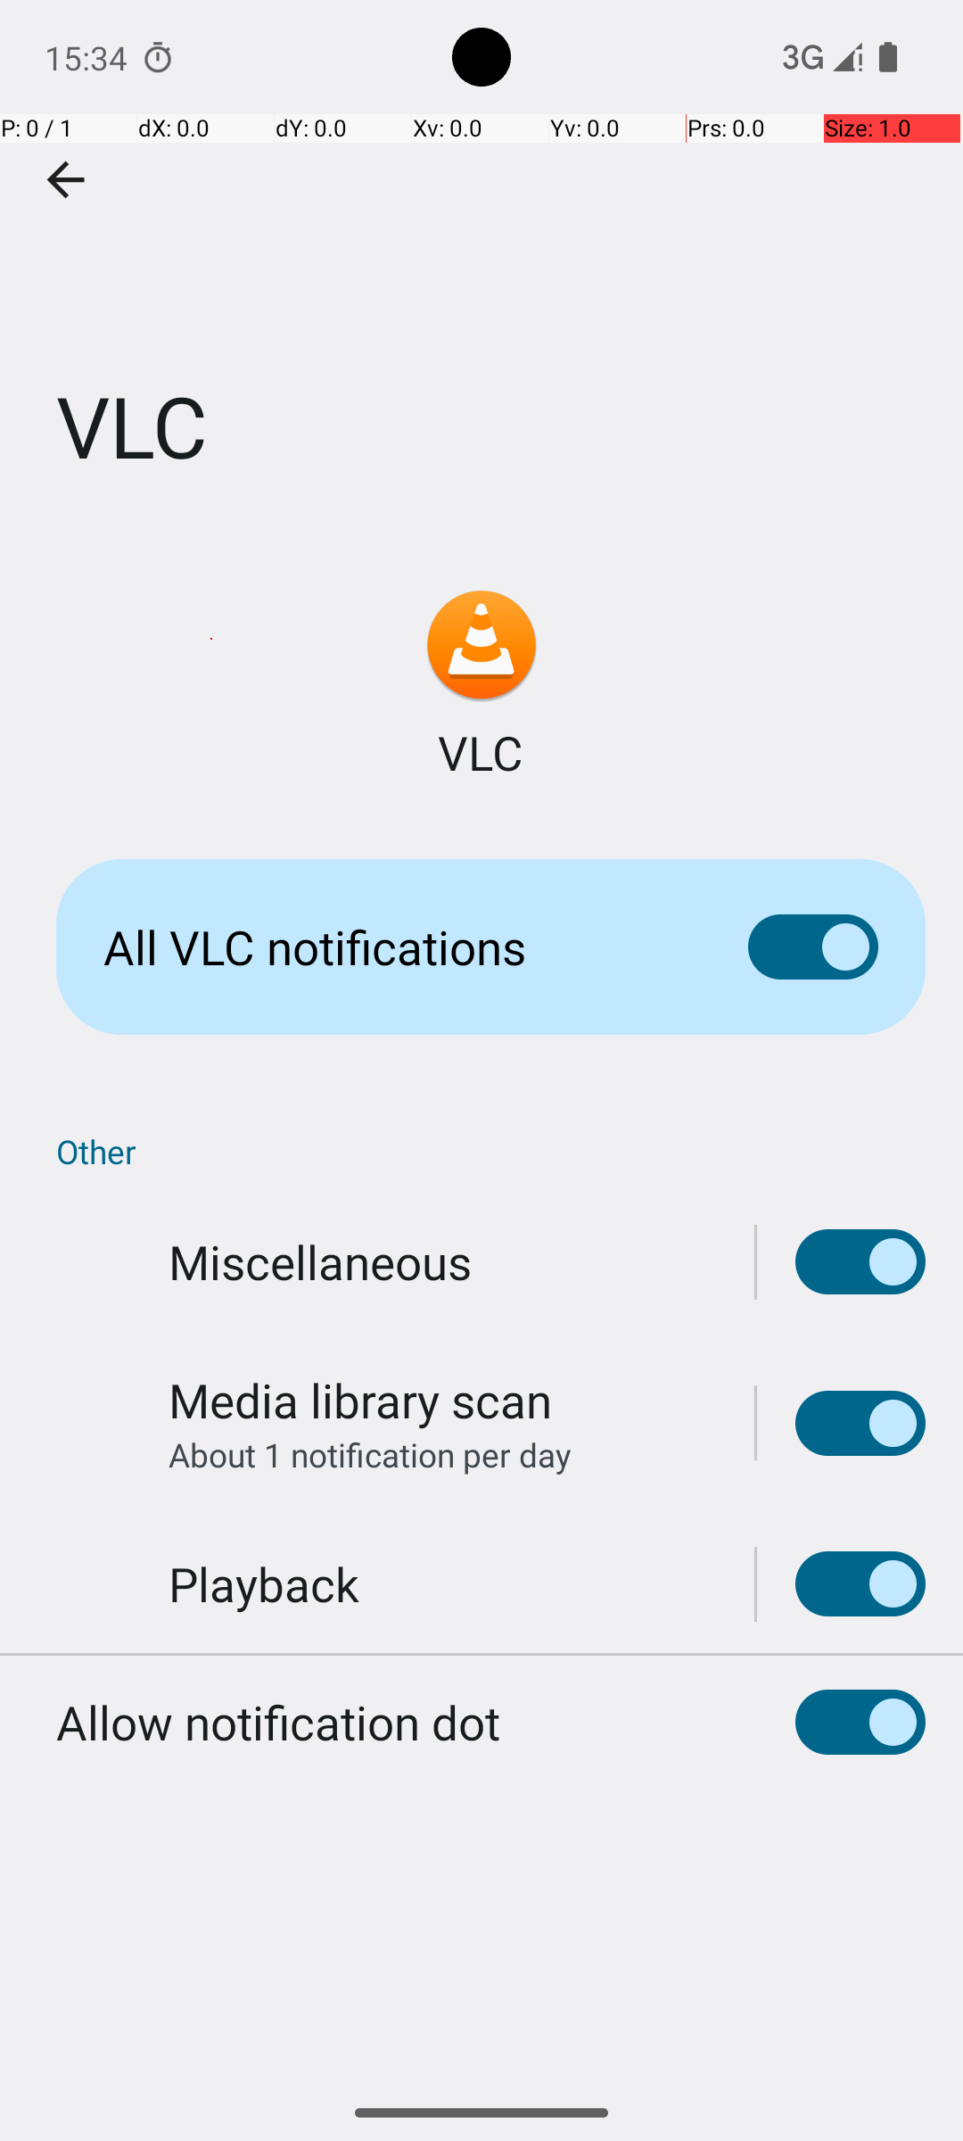 The height and width of the screenshot is (2141, 963). What do you see at coordinates (360, 1401) in the screenshot?
I see `Media library scan` at bounding box center [360, 1401].